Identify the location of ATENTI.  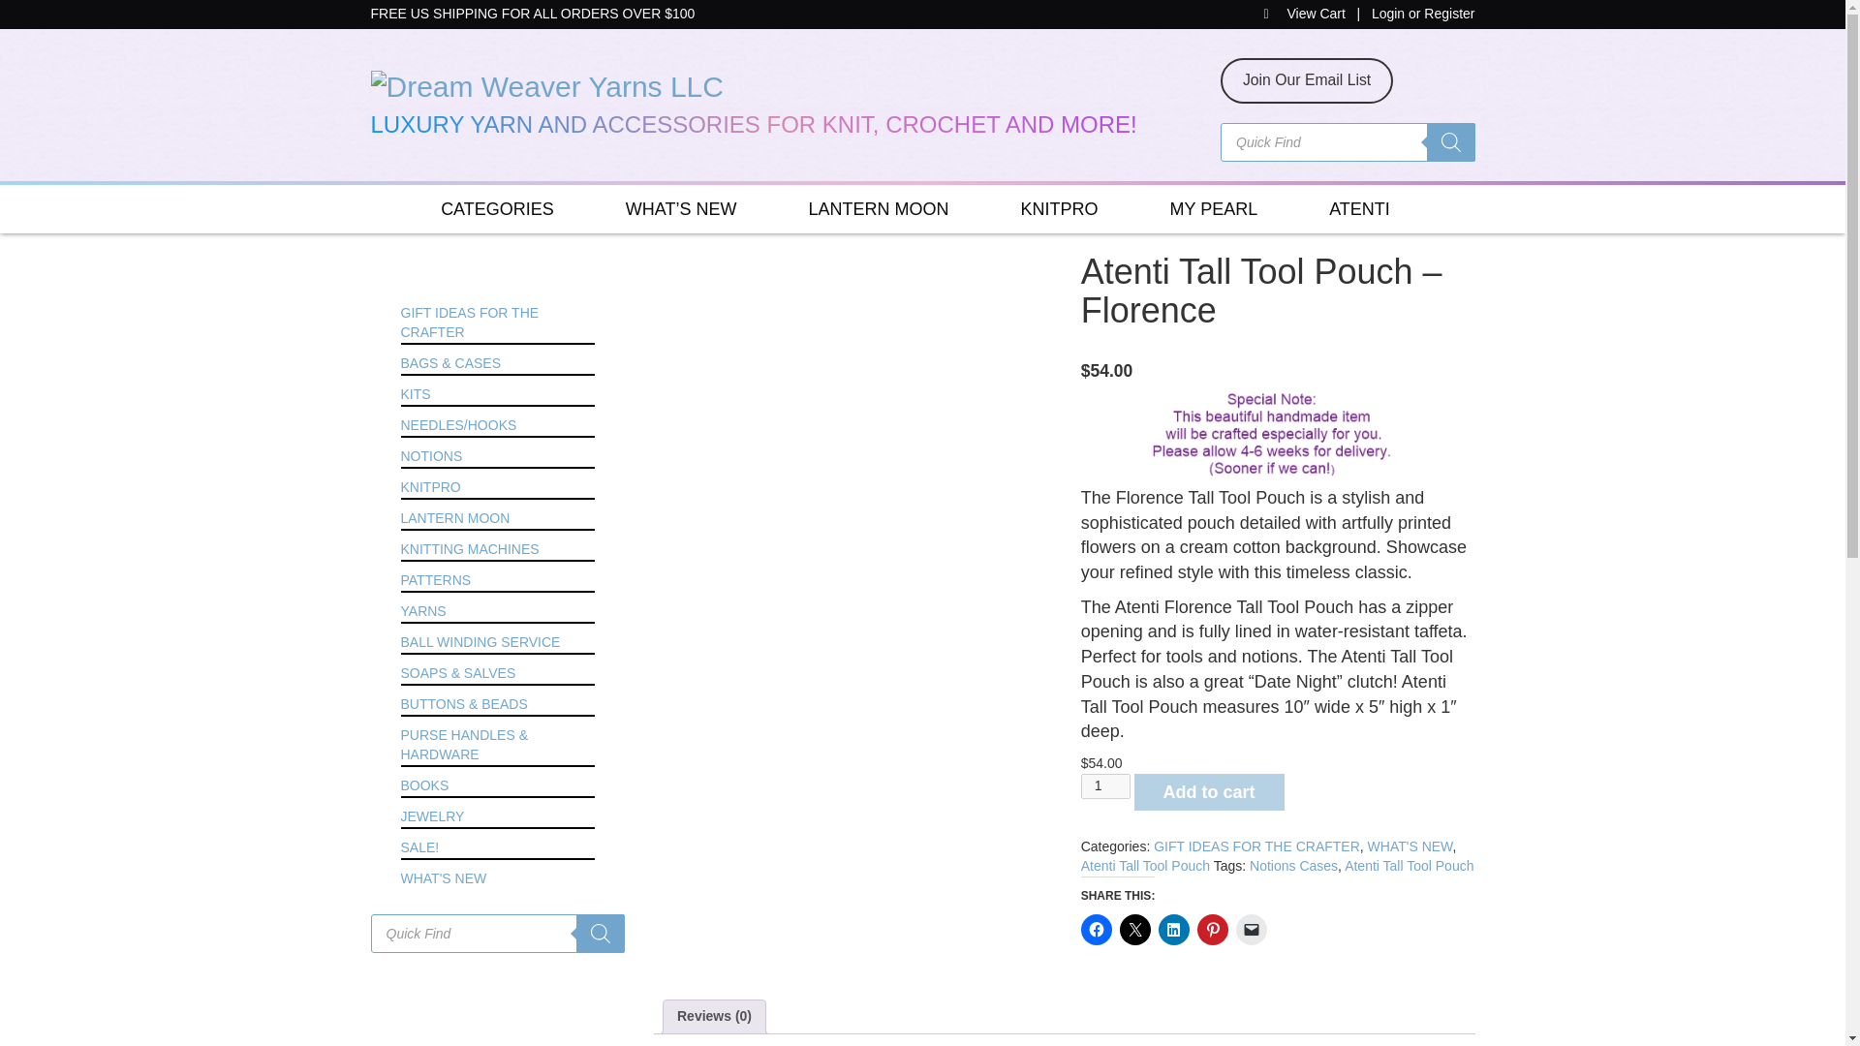
(1359, 209).